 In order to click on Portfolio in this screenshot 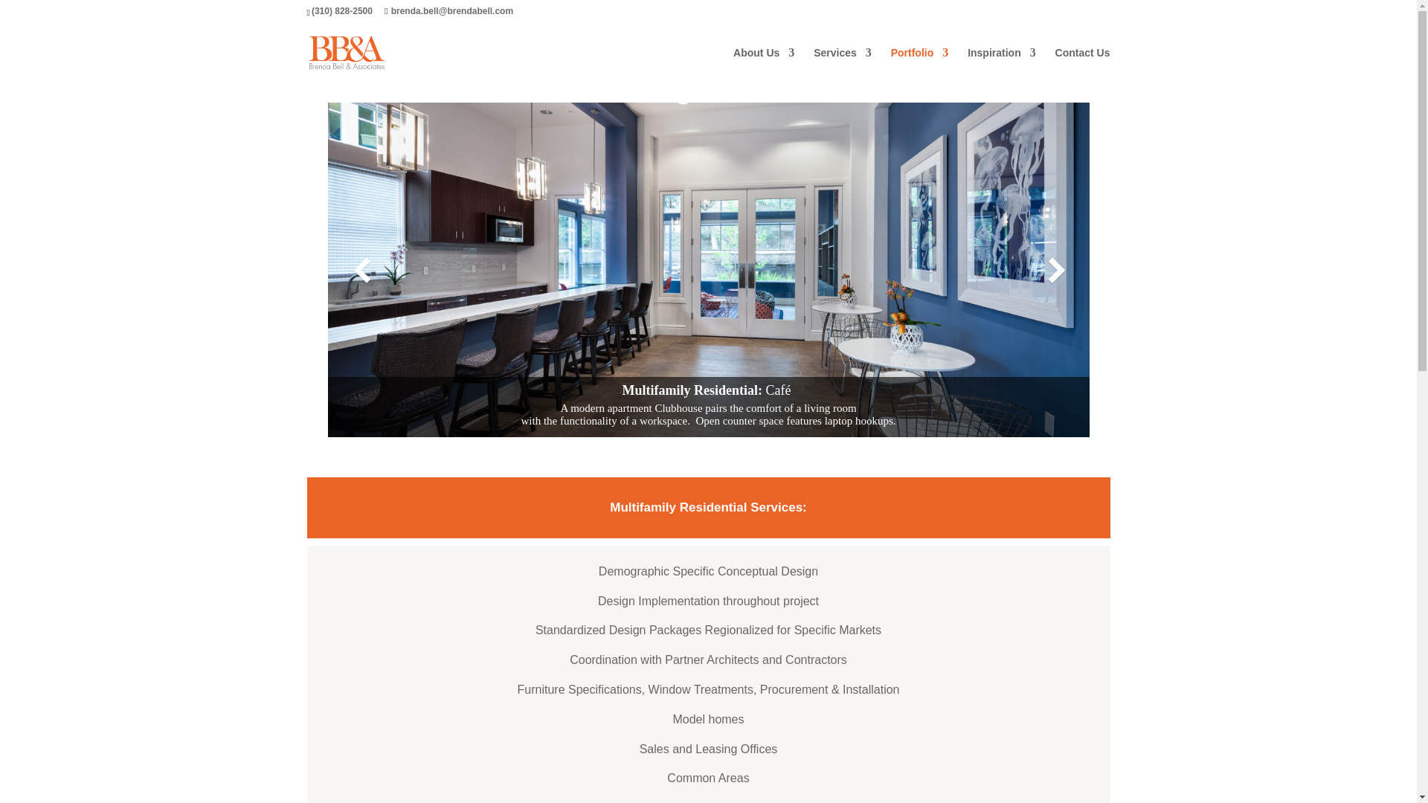, I will do `click(920, 65)`.